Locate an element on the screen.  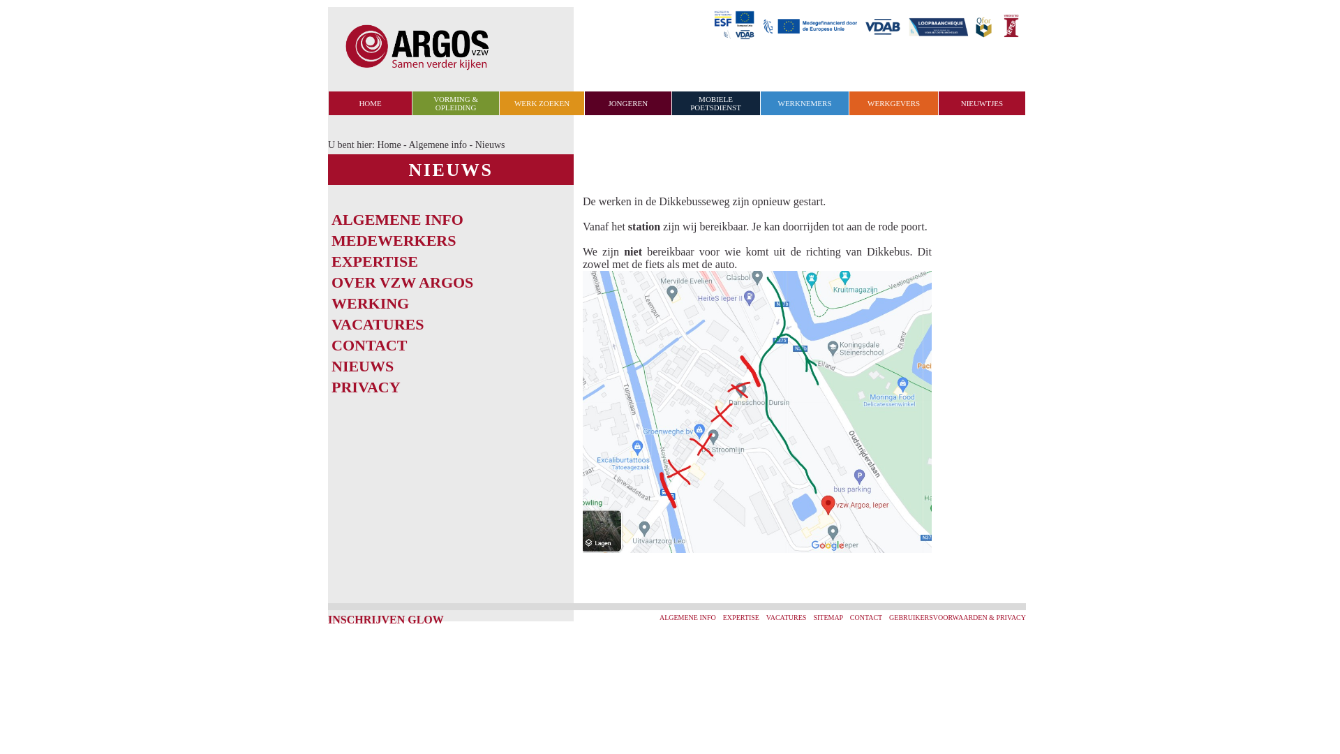
SITEMAP is located at coordinates (828, 617).